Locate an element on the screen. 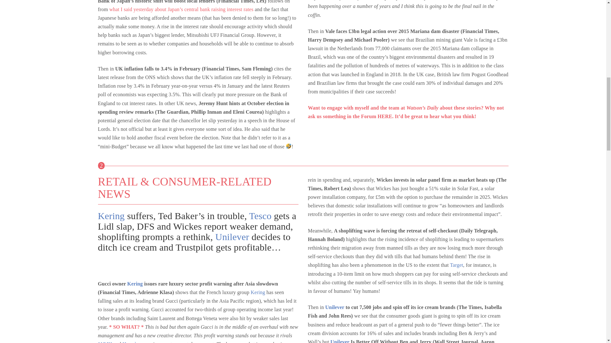 The image size is (611, 343). Tesco is located at coordinates (260, 216).